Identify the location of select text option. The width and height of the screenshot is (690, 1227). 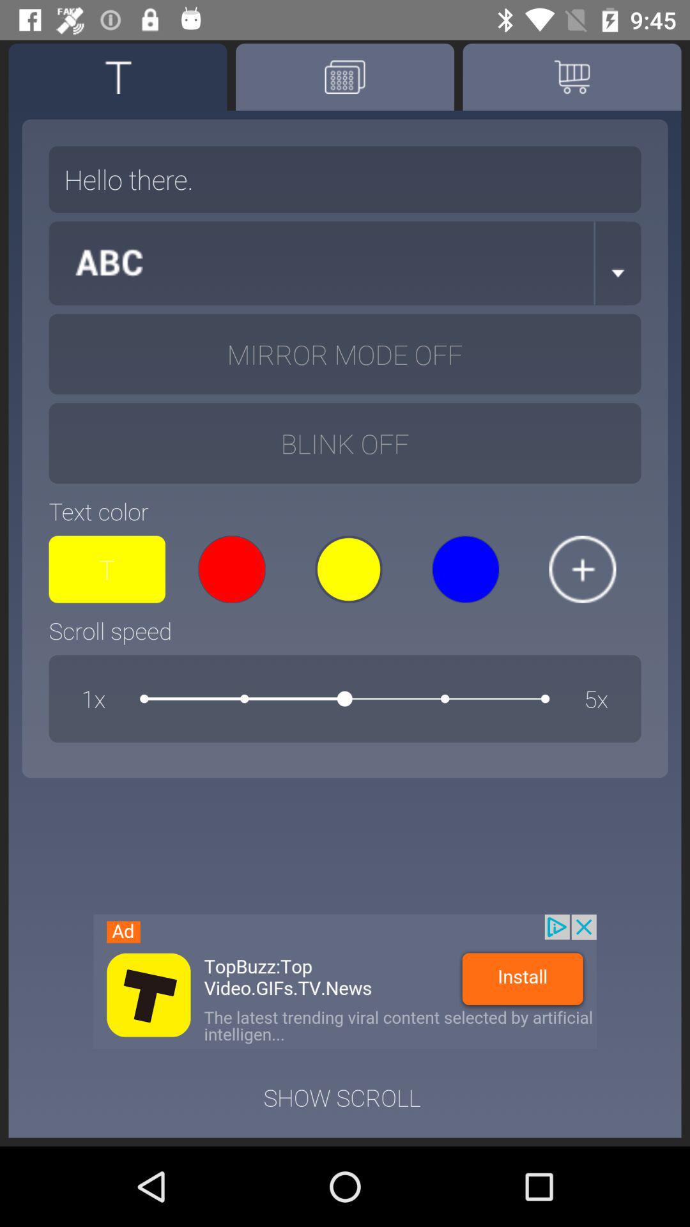
(118, 77).